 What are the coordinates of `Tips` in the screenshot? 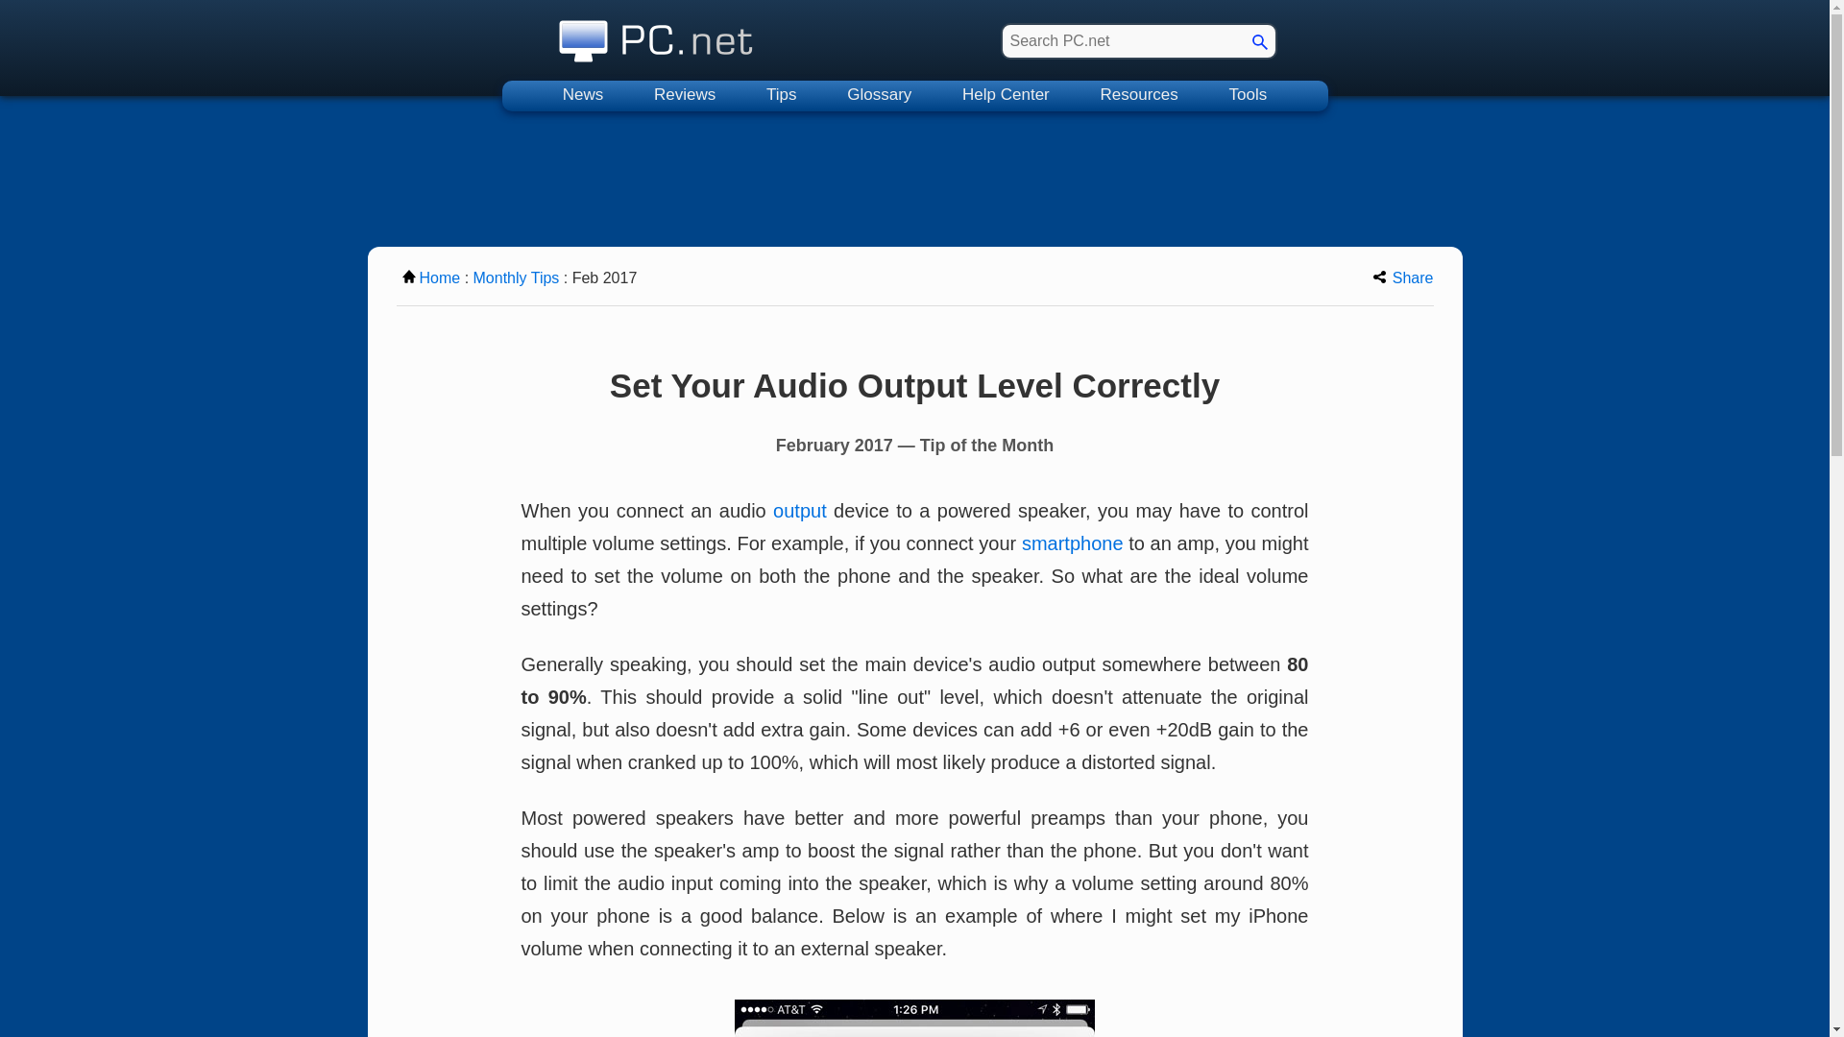 It's located at (782, 96).